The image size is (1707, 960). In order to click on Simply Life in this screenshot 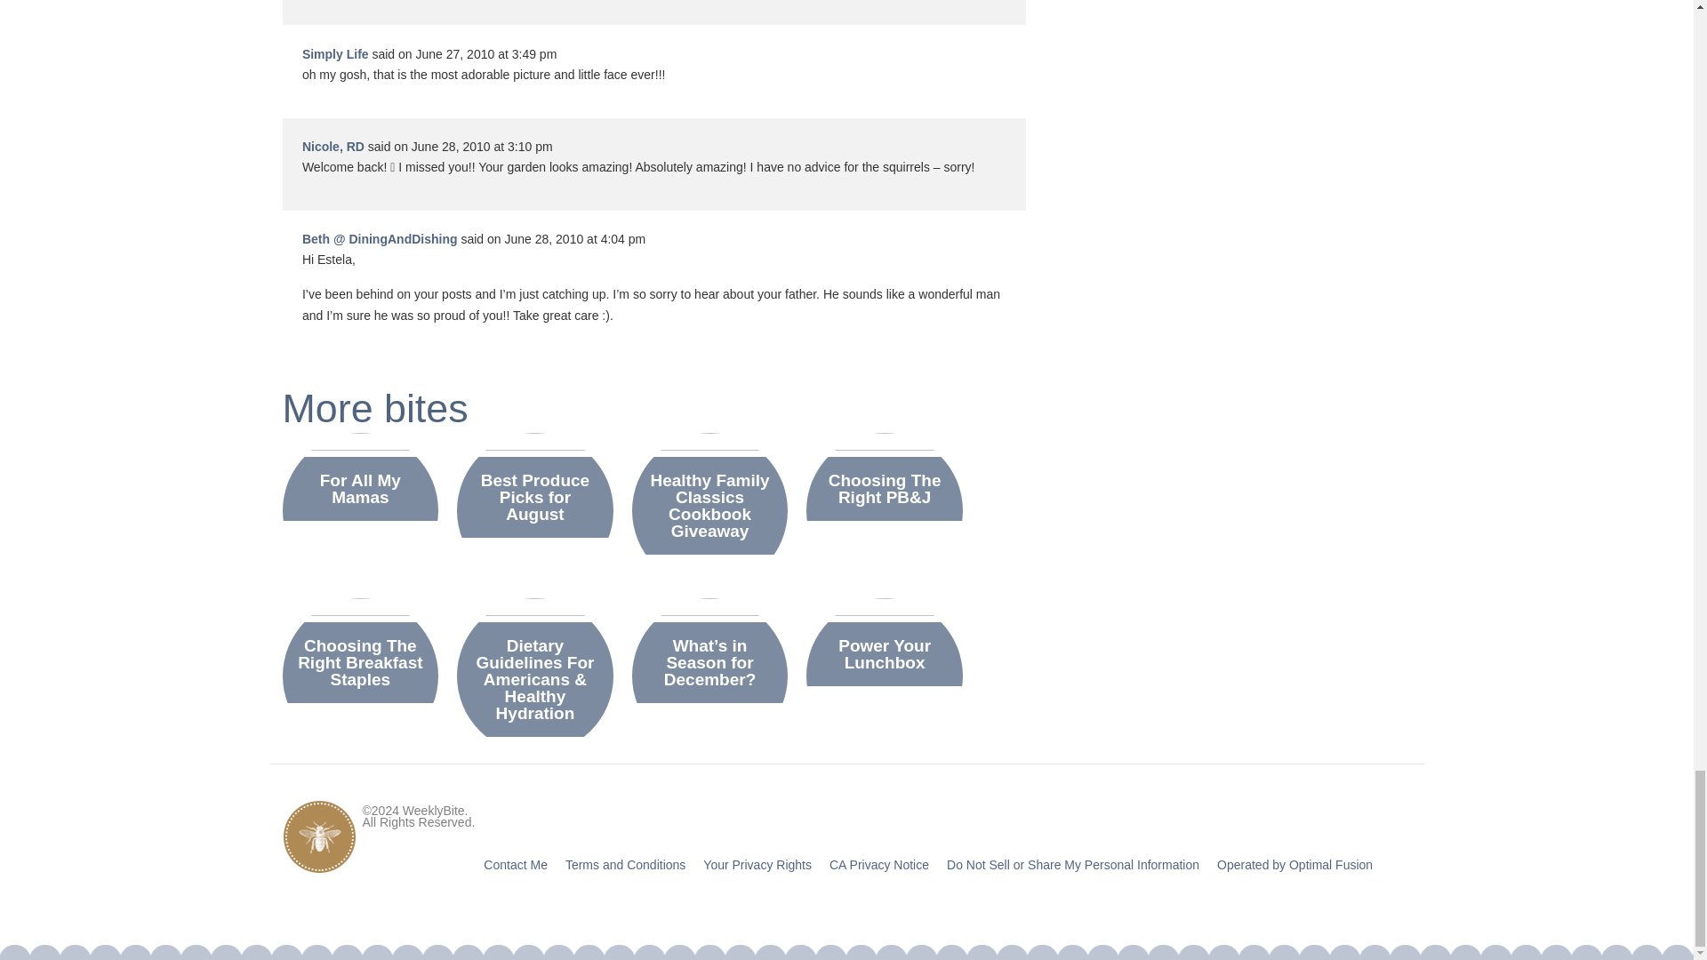, I will do `click(334, 53)`.